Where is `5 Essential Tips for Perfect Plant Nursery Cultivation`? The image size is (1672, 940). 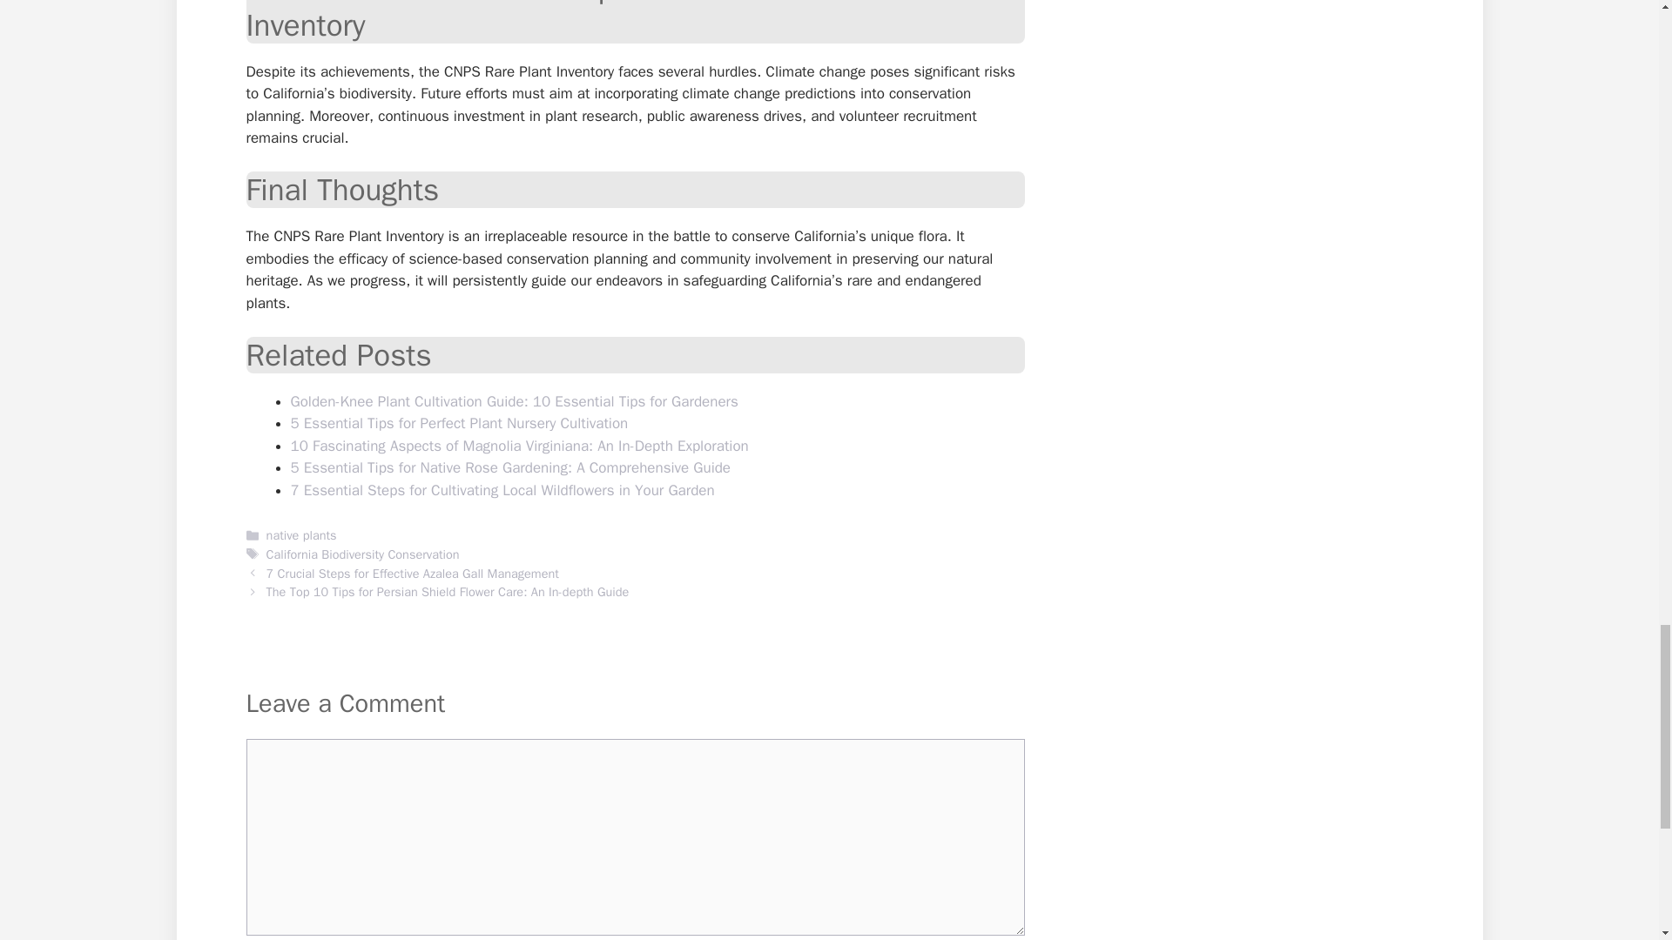 5 Essential Tips for Perfect Plant Nursery Cultivation is located at coordinates (460, 423).